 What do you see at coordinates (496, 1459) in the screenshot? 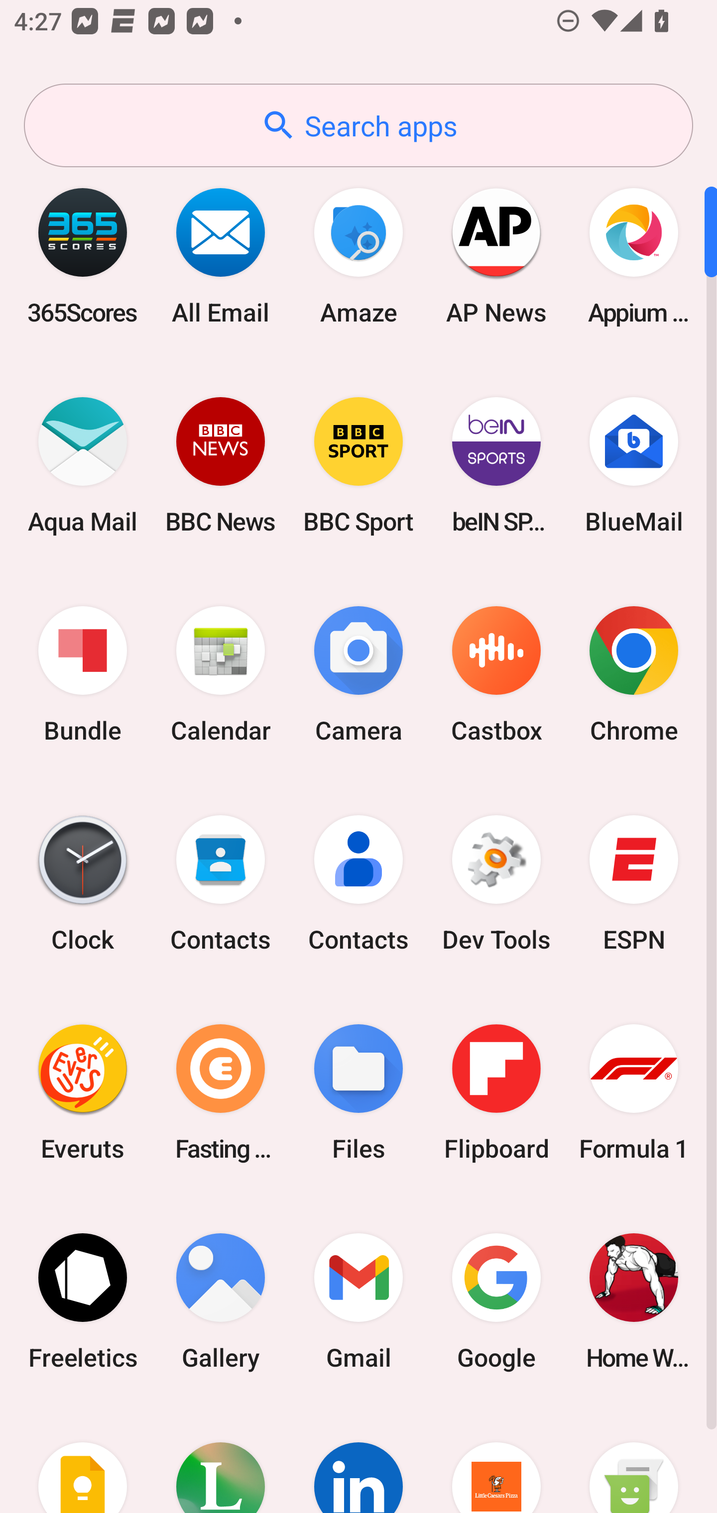
I see `Little Caesars Pizza` at bounding box center [496, 1459].